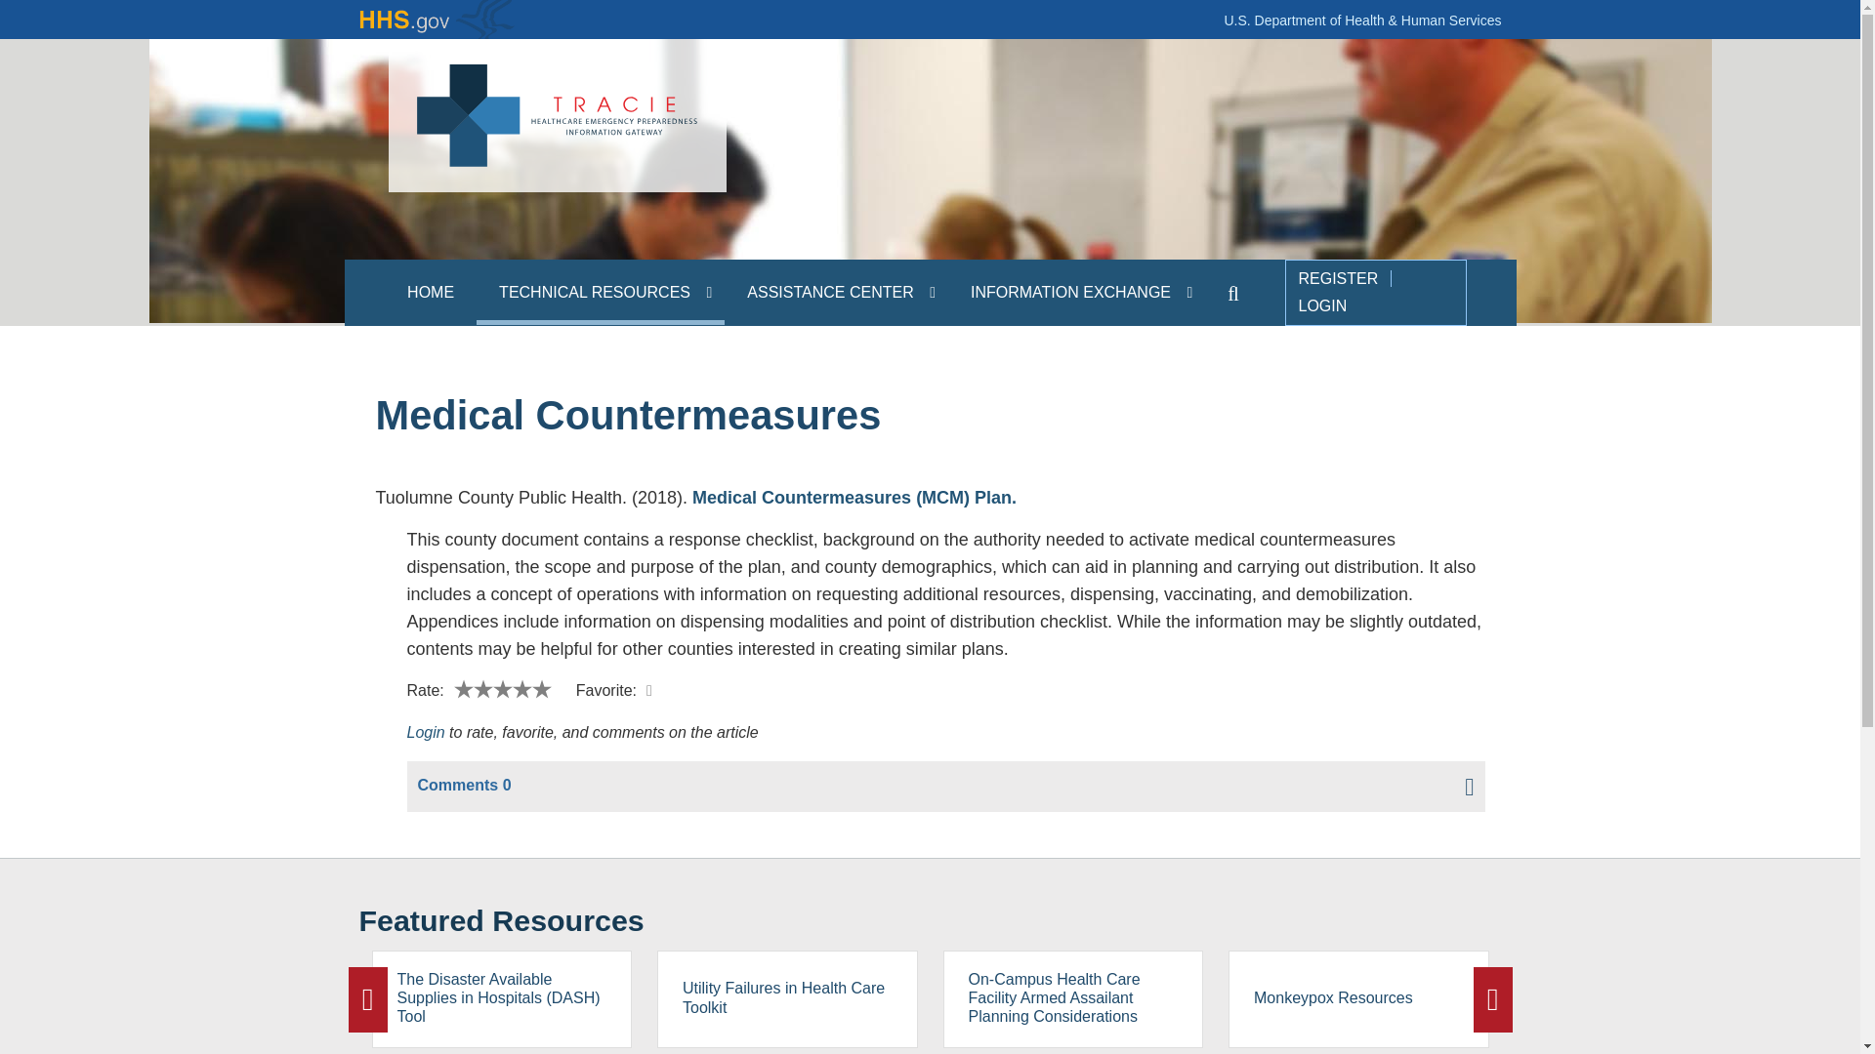 This screenshot has width=1875, height=1054. I want to click on LOGIN, so click(1322, 304).